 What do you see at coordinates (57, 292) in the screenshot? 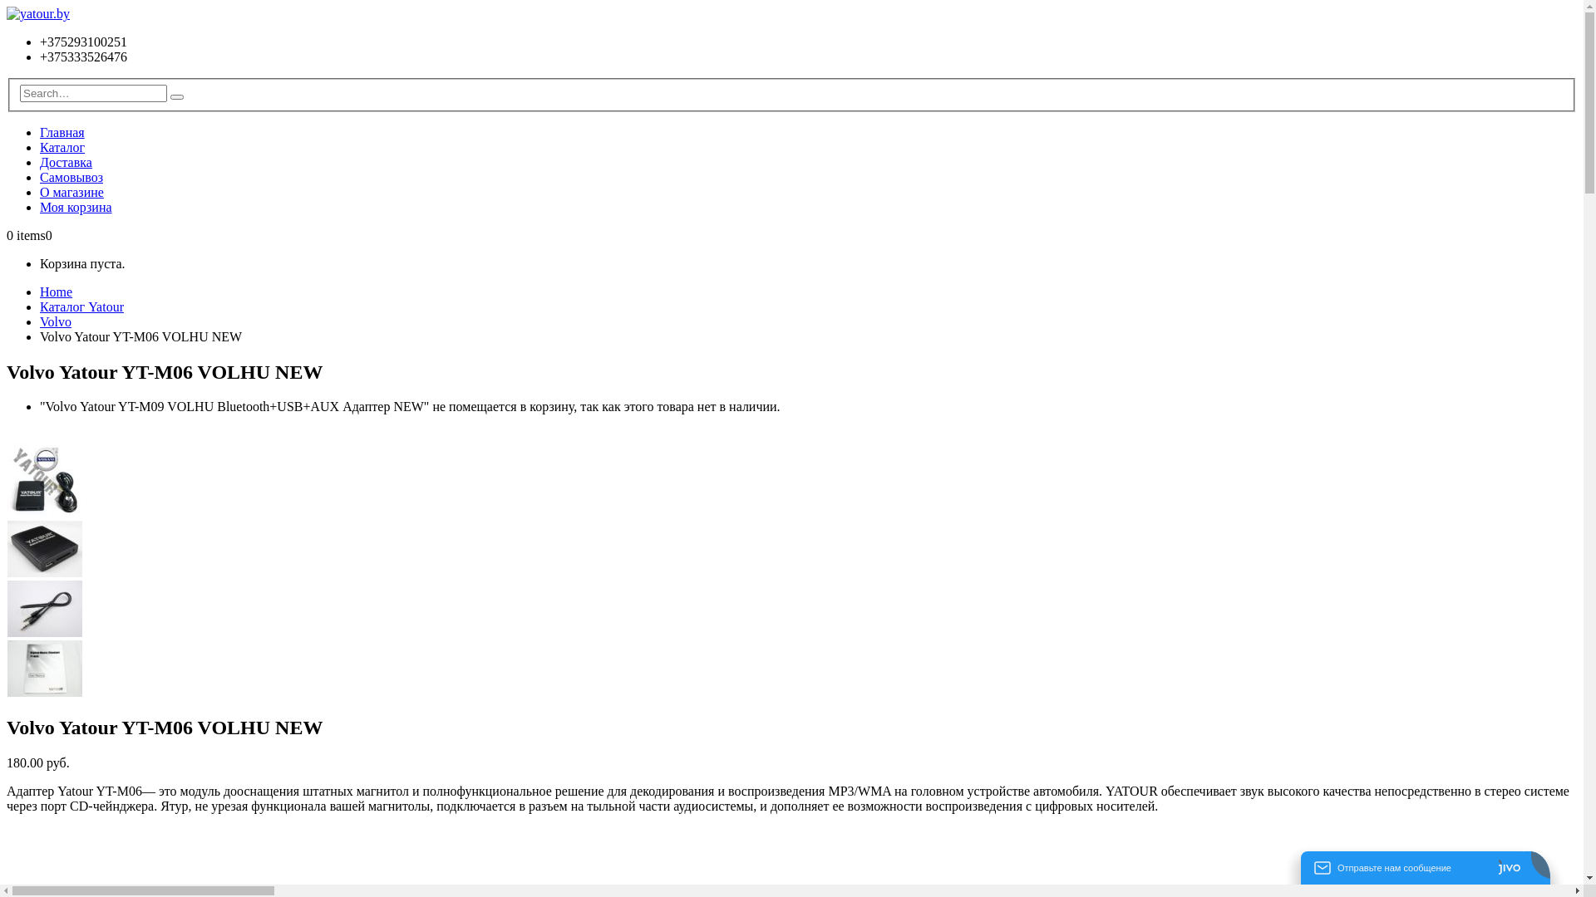
I see `Home` at bounding box center [57, 292].